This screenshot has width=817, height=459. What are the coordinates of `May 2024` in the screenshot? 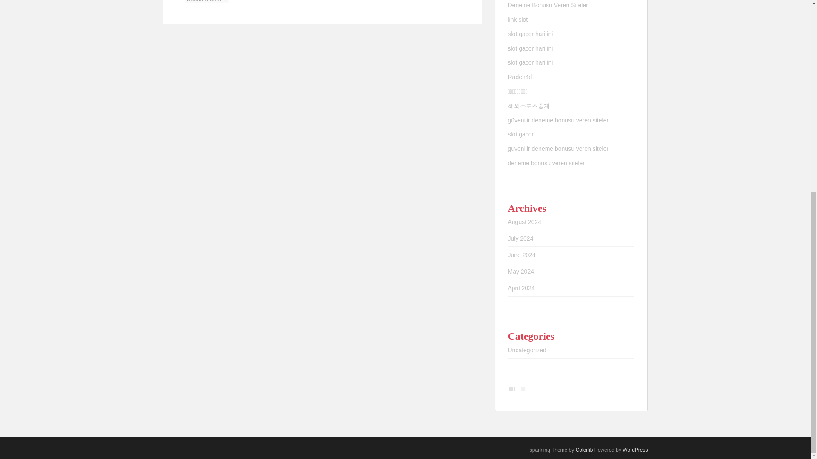 It's located at (521, 271).